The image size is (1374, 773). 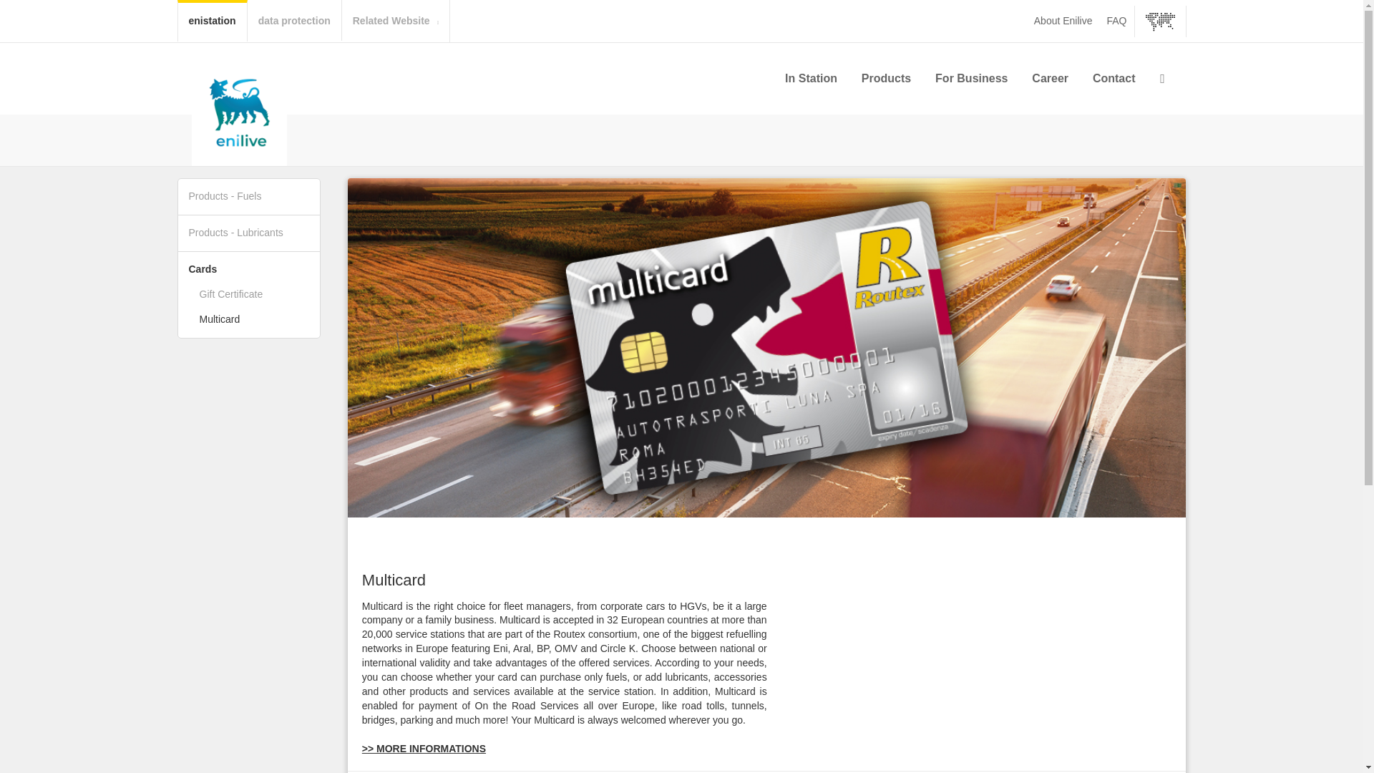 What do you see at coordinates (1162, 79) in the screenshot?
I see `Search button` at bounding box center [1162, 79].